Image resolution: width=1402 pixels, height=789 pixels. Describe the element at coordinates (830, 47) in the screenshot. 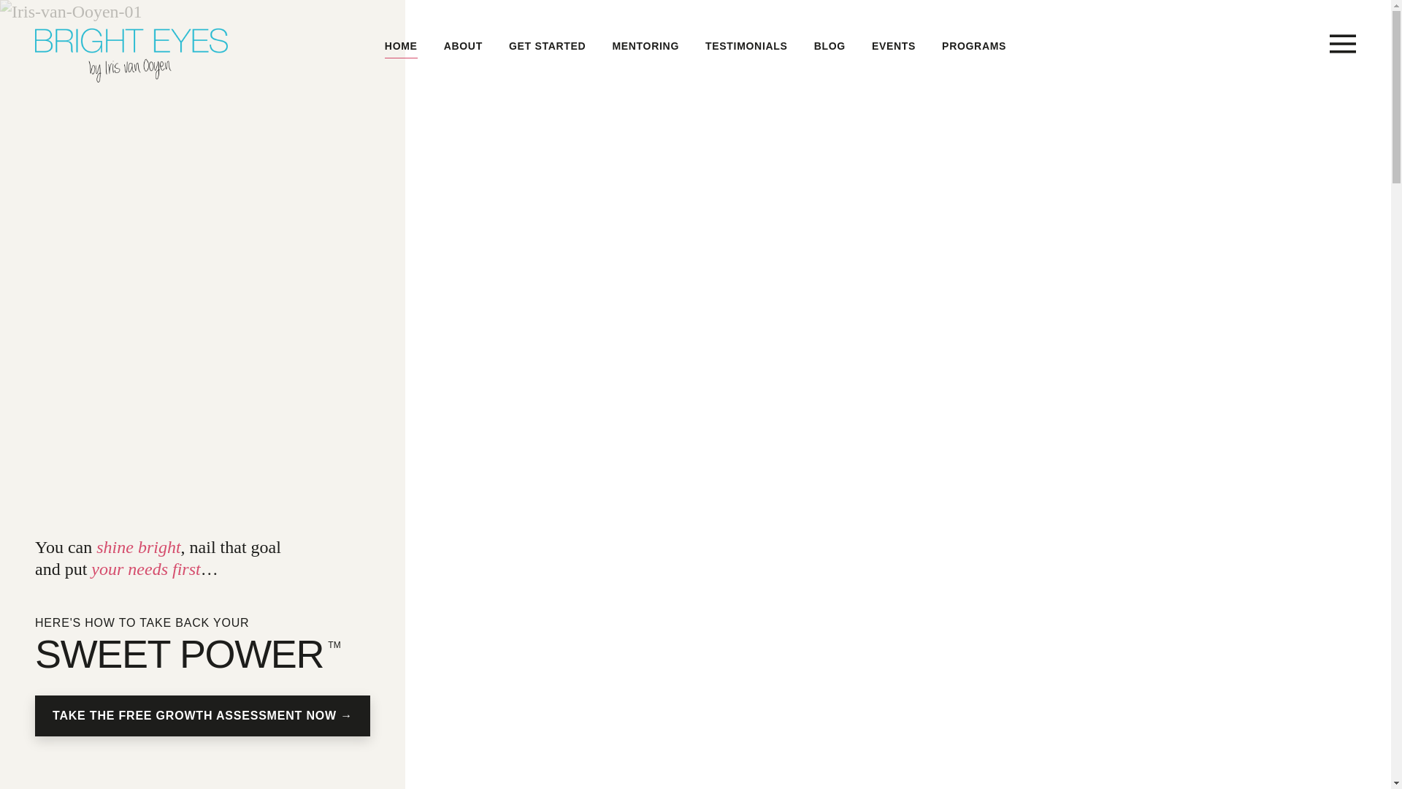

I see `BLOG` at that location.